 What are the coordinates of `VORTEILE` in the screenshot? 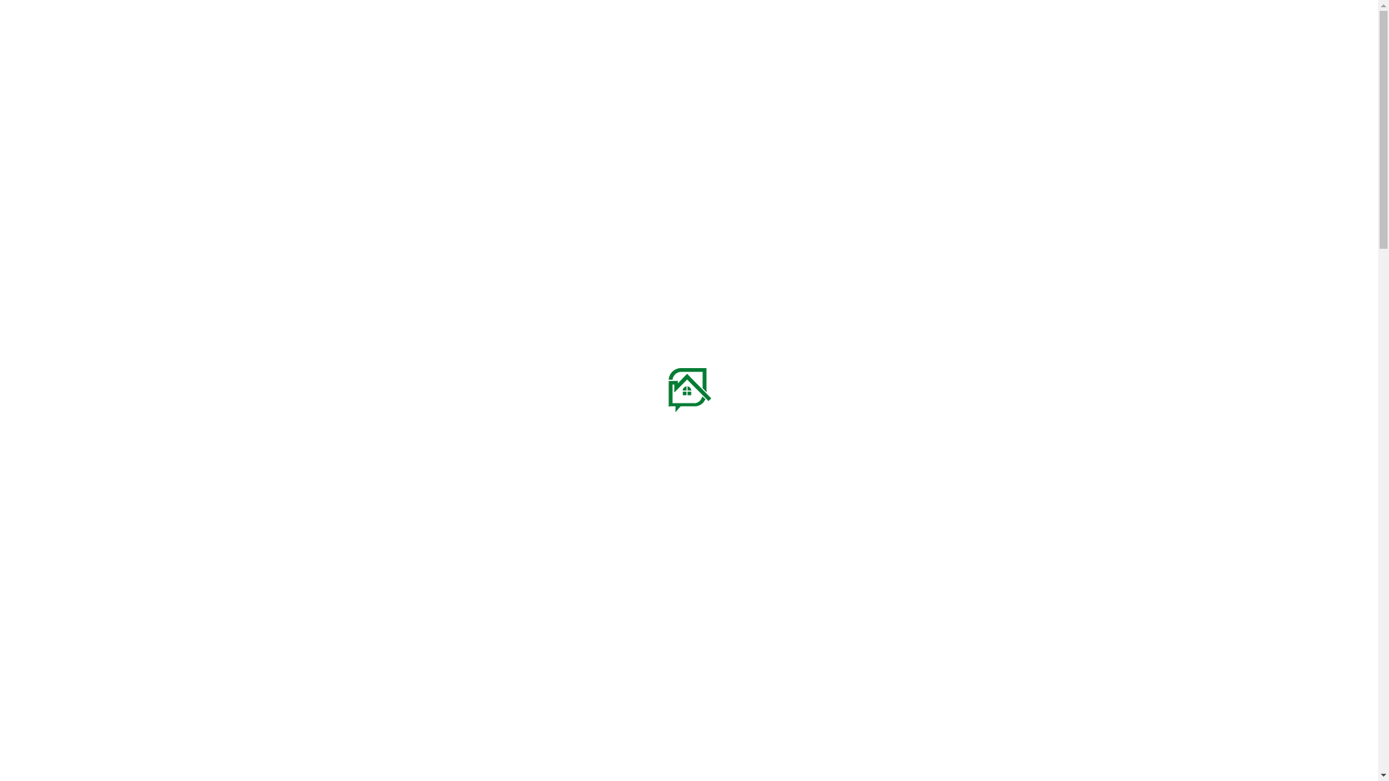 It's located at (537, 80).